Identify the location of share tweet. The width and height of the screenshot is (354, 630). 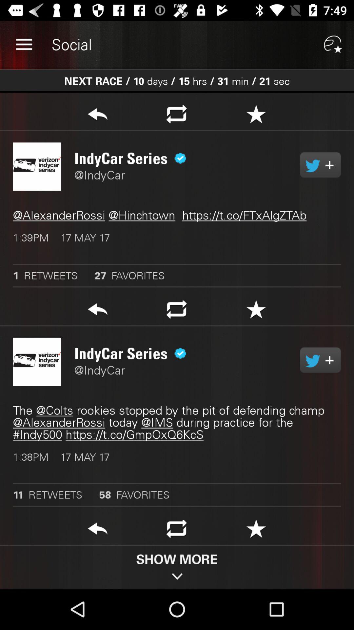
(98, 116).